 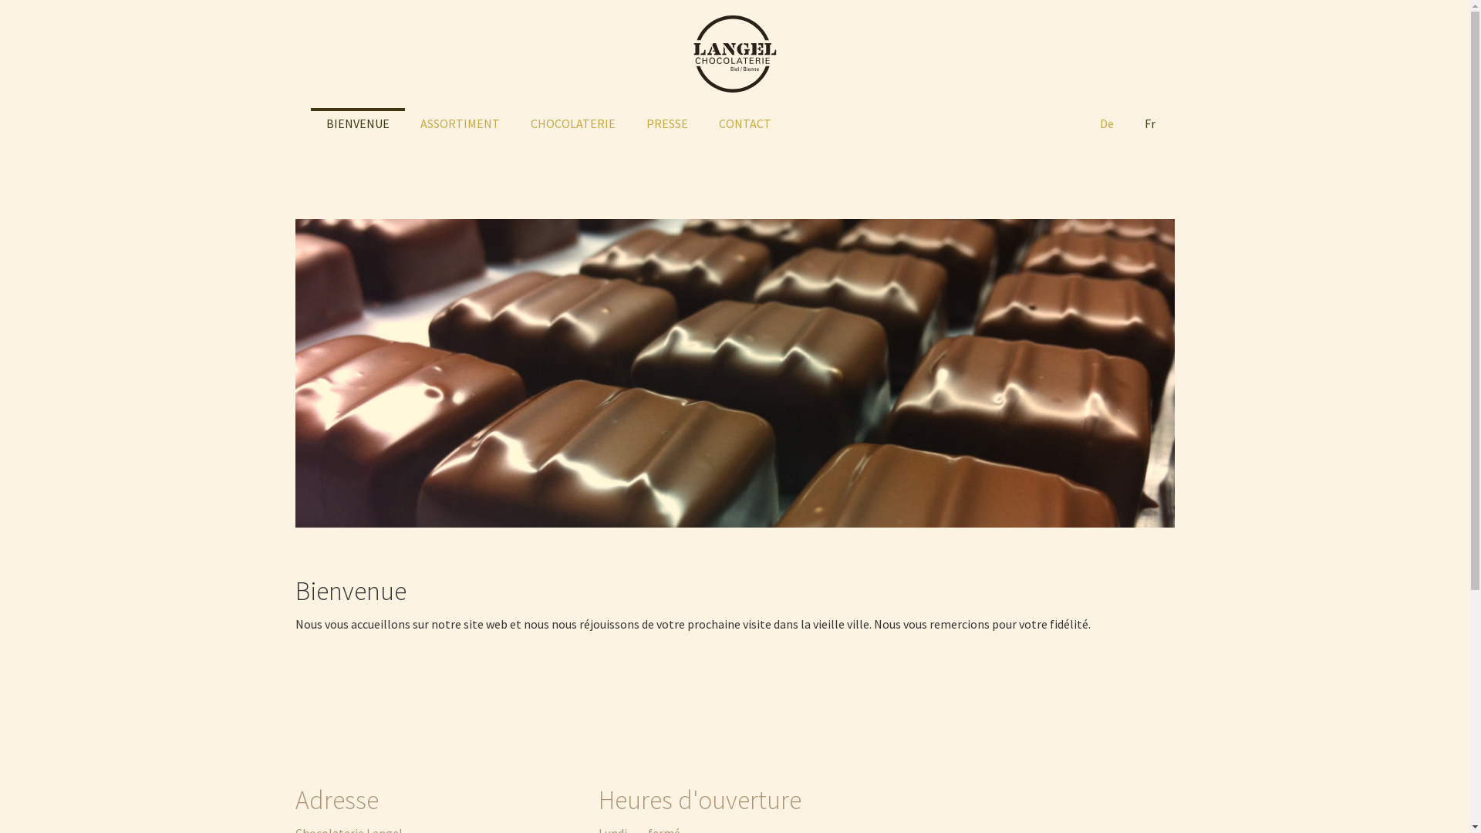 I want to click on Fr, so click(x=1149, y=123).